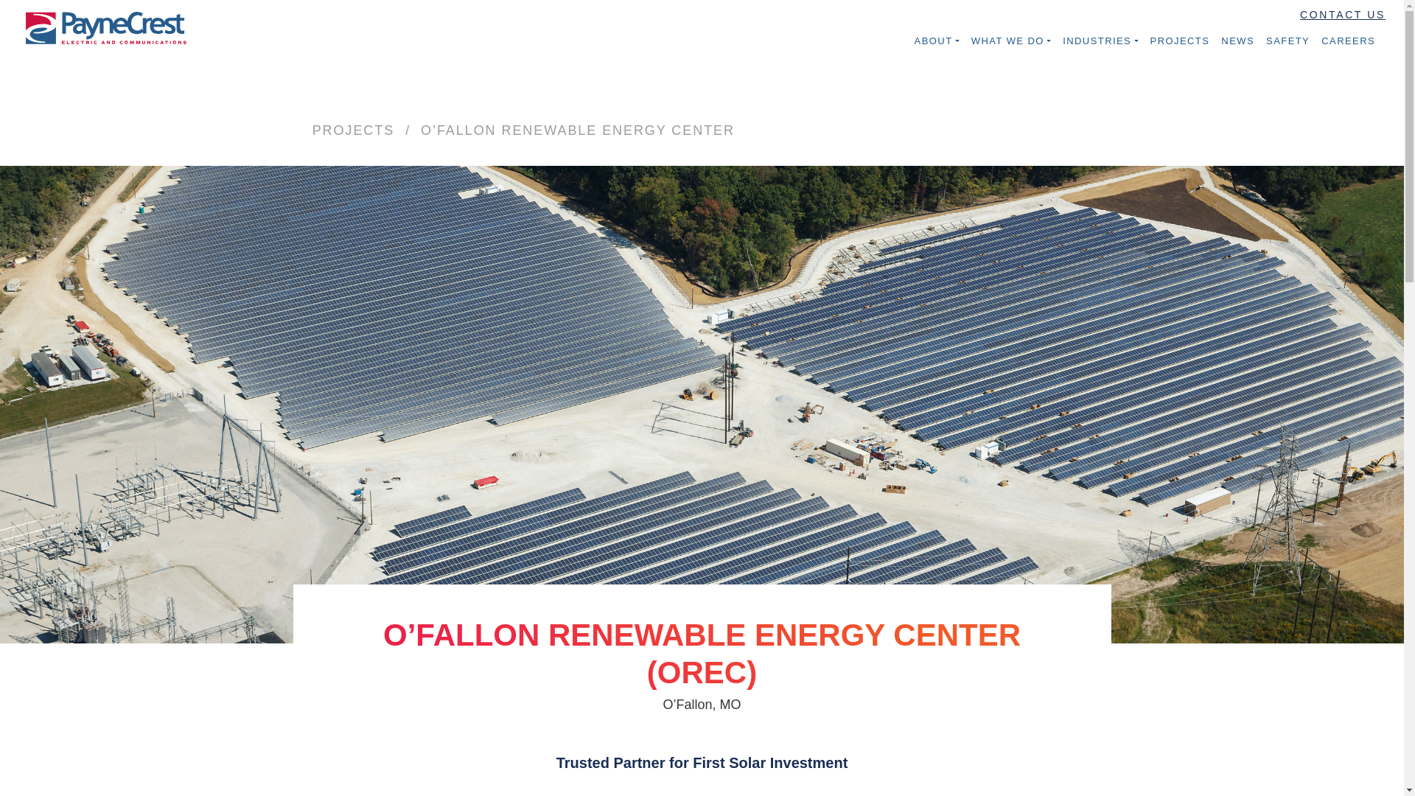 The height and width of the screenshot is (796, 1415). I want to click on CAREERS, so click(1348, 41).